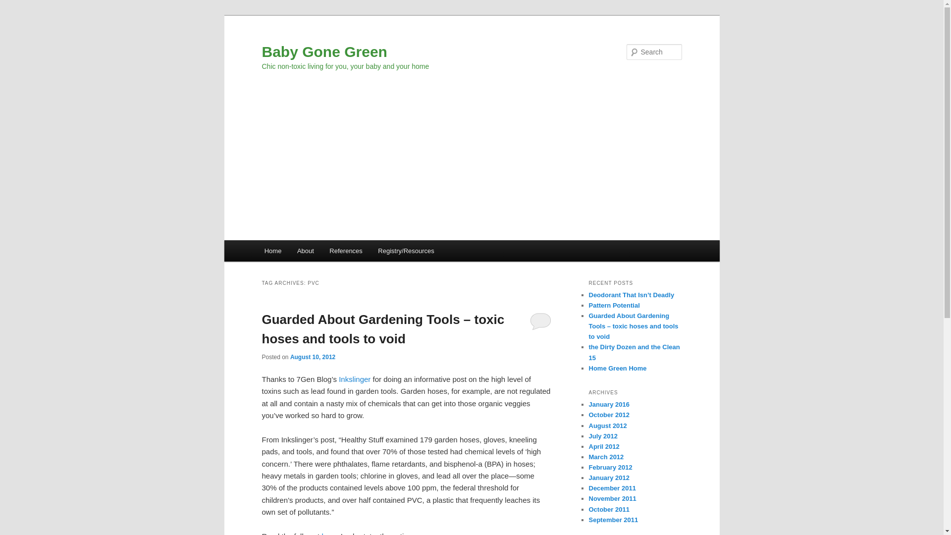  Describe the element at coordinates (354, 379) in the screenshot. I see `Inkslinger` at that location.